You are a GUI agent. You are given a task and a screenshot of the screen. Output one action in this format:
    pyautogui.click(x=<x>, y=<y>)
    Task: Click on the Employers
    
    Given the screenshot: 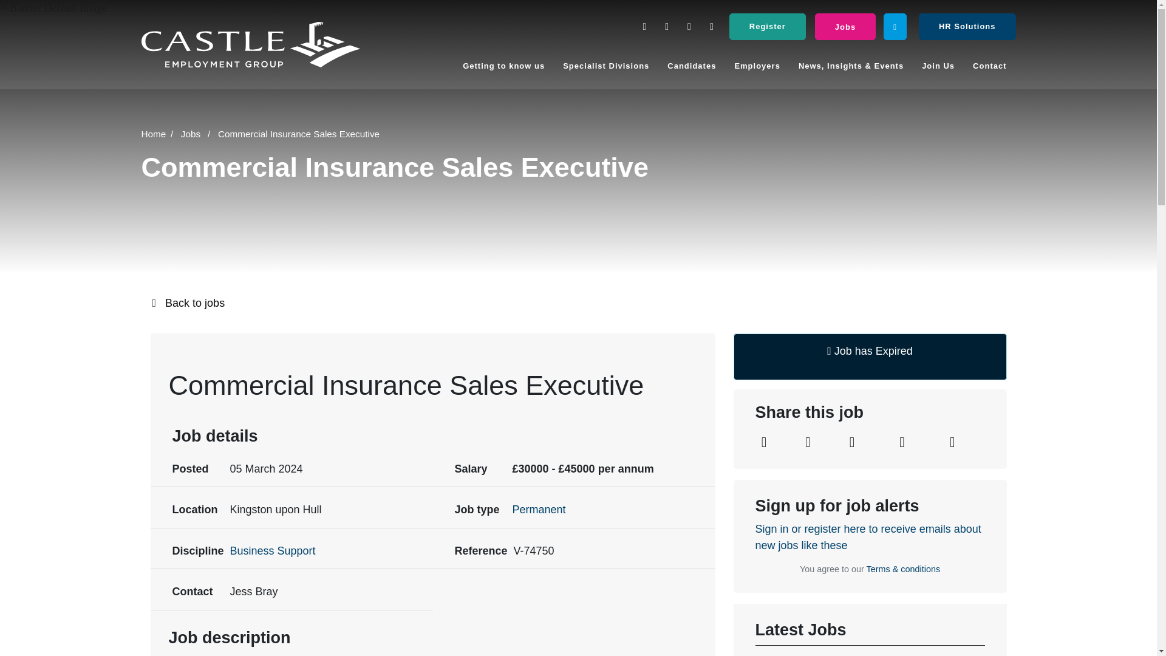 What is the action you would take?
    pyautogui.click(x=757, y=67)
    